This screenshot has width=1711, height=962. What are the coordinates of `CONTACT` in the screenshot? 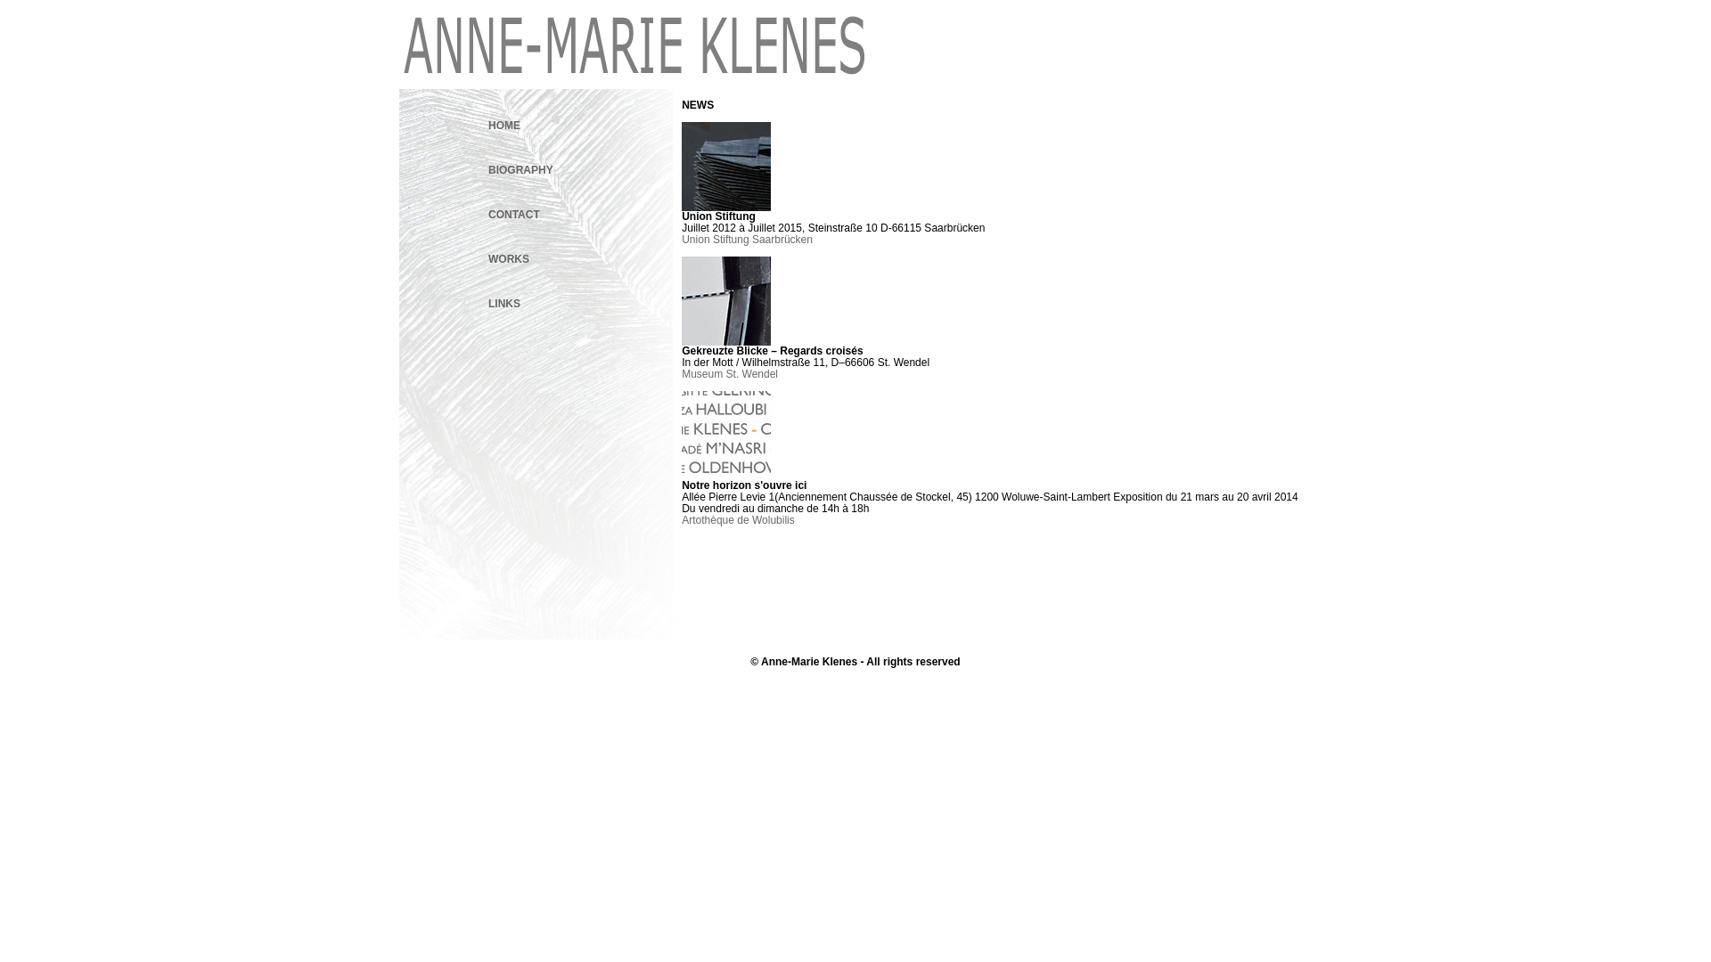 It's located at (514, 215).